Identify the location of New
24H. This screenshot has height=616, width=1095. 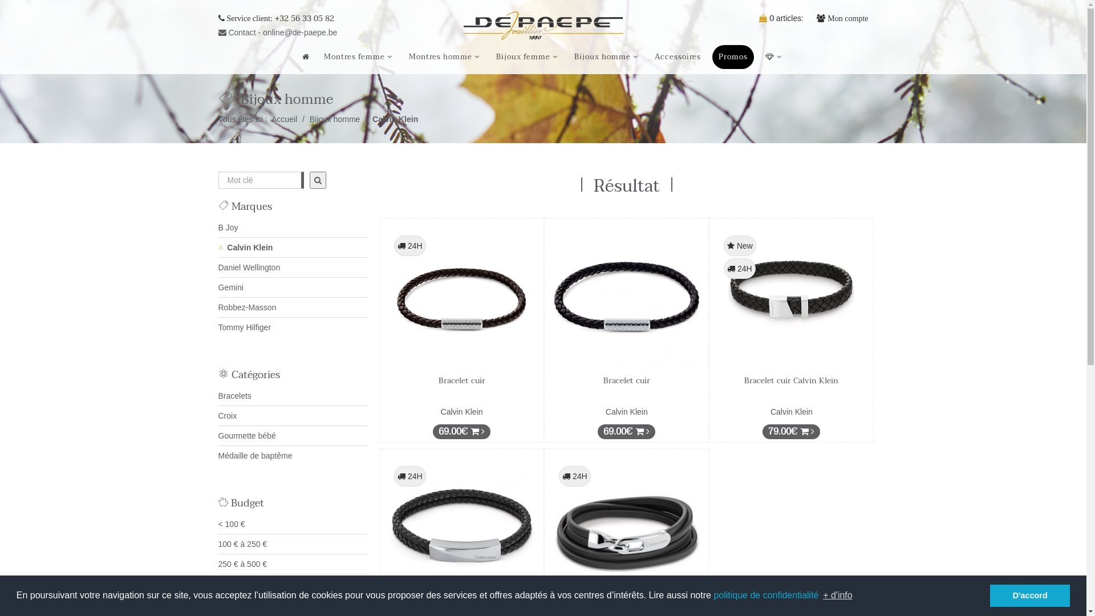
(792, 297).